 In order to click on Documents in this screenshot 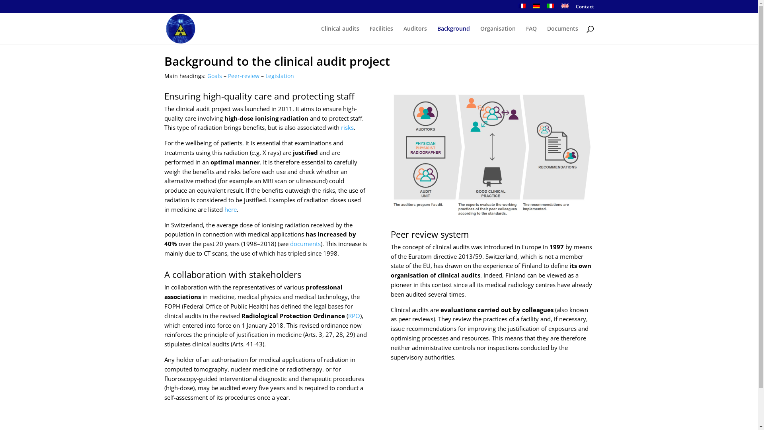, I will do `click(562, 35)`.